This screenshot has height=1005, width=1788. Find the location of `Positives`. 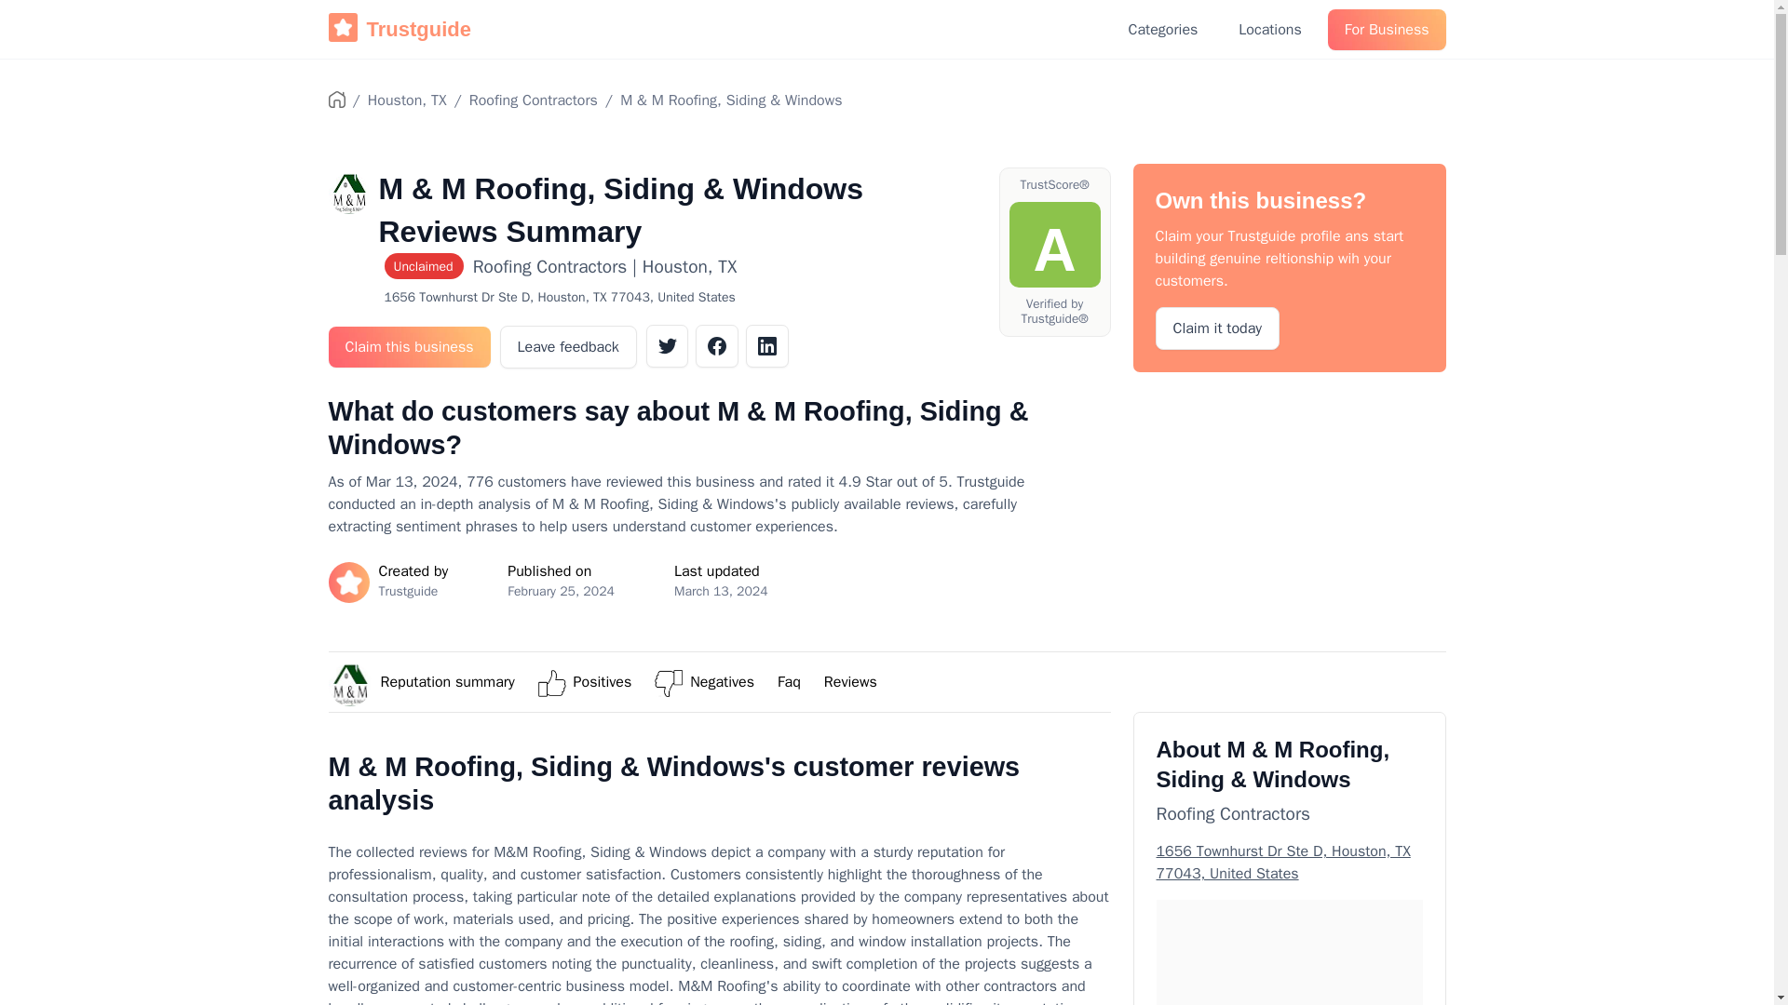

Positives is located at coordinates (603, 681).